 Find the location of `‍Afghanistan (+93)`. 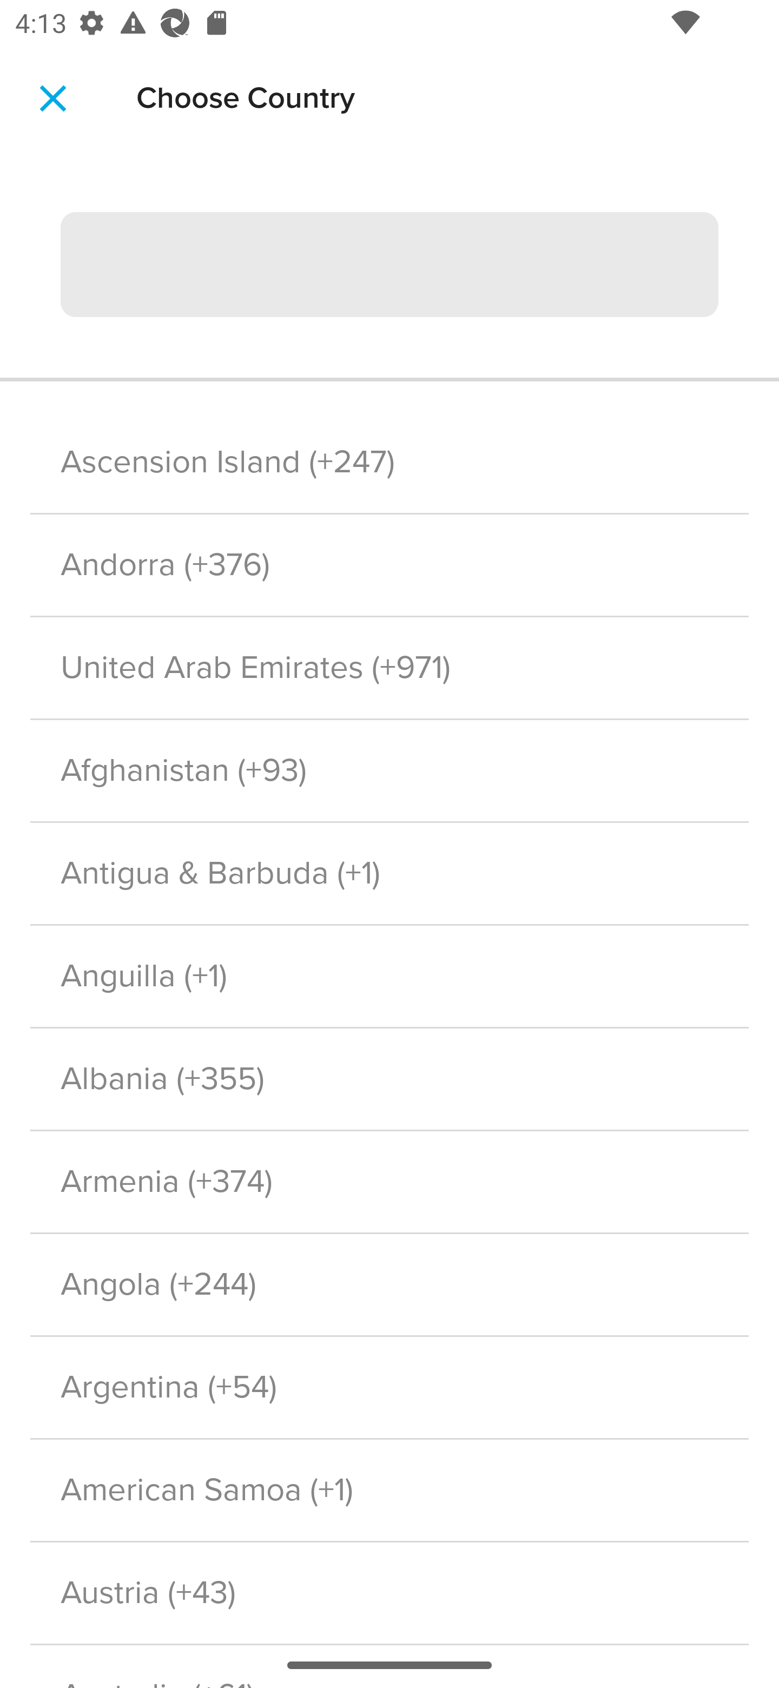

‍Afghanistan (+93) is located at coordinates (389, 772).